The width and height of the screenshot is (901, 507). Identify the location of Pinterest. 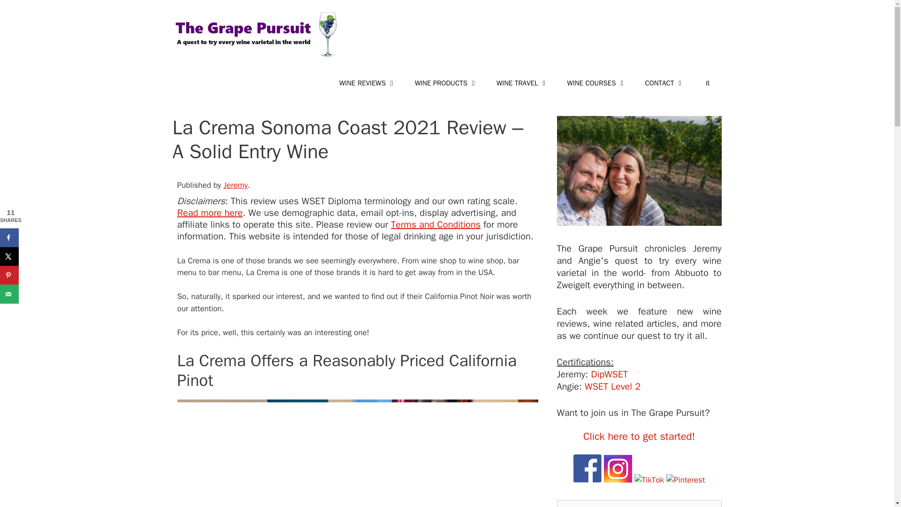
(685, 480).